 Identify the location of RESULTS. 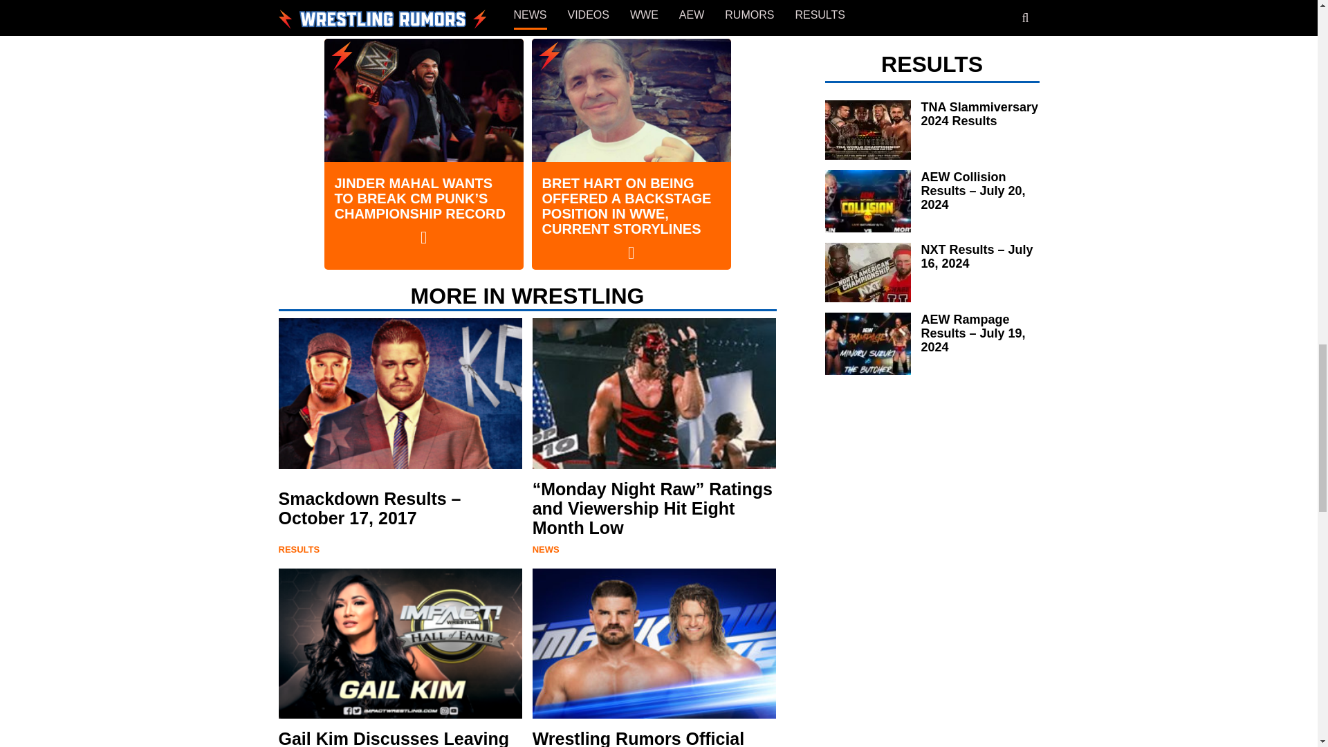
(299, 549).